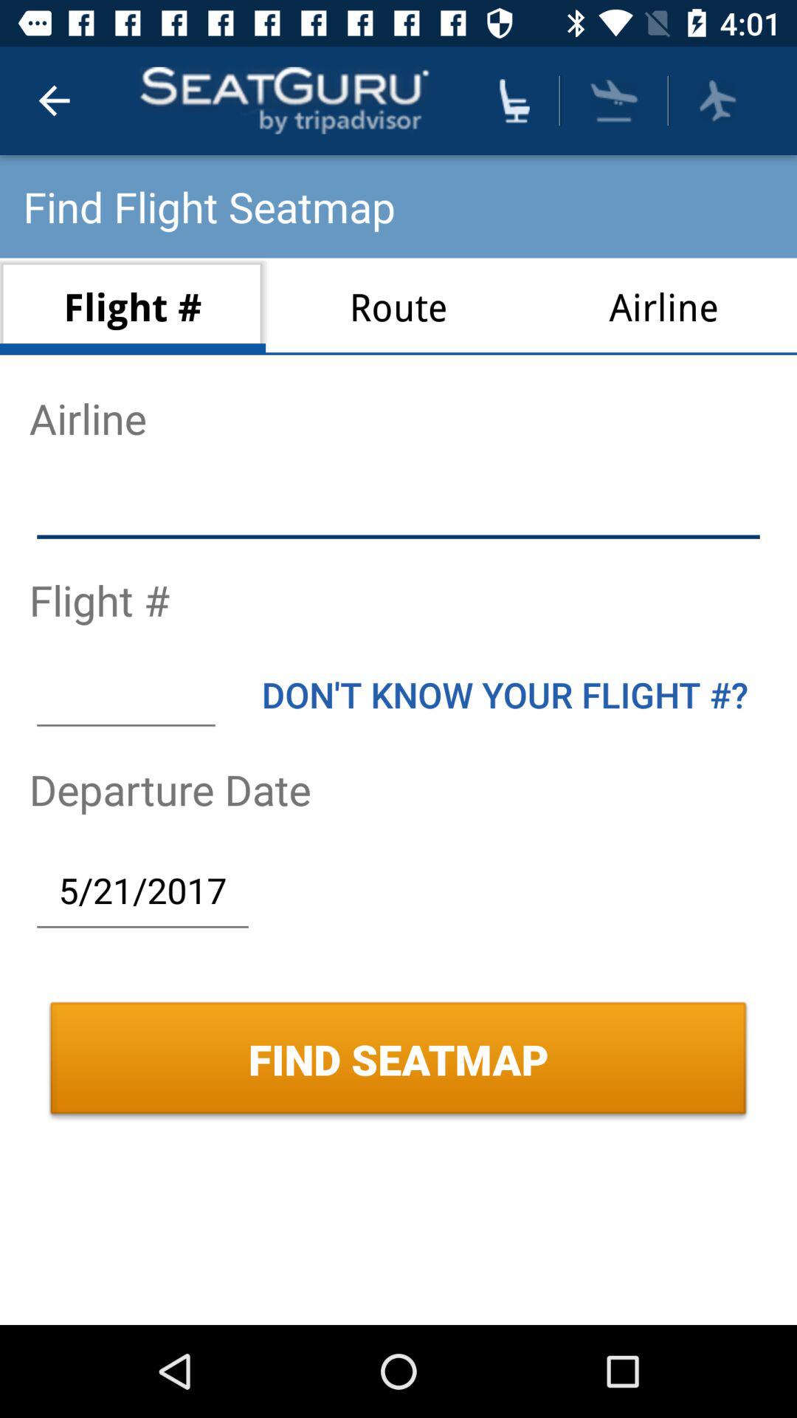 The height and width of the screenshot is (1418, 797). What do you see at coordinates (398, 306) in the screenshot?
I see `go to the route tab` at bounding box center [398, 306].